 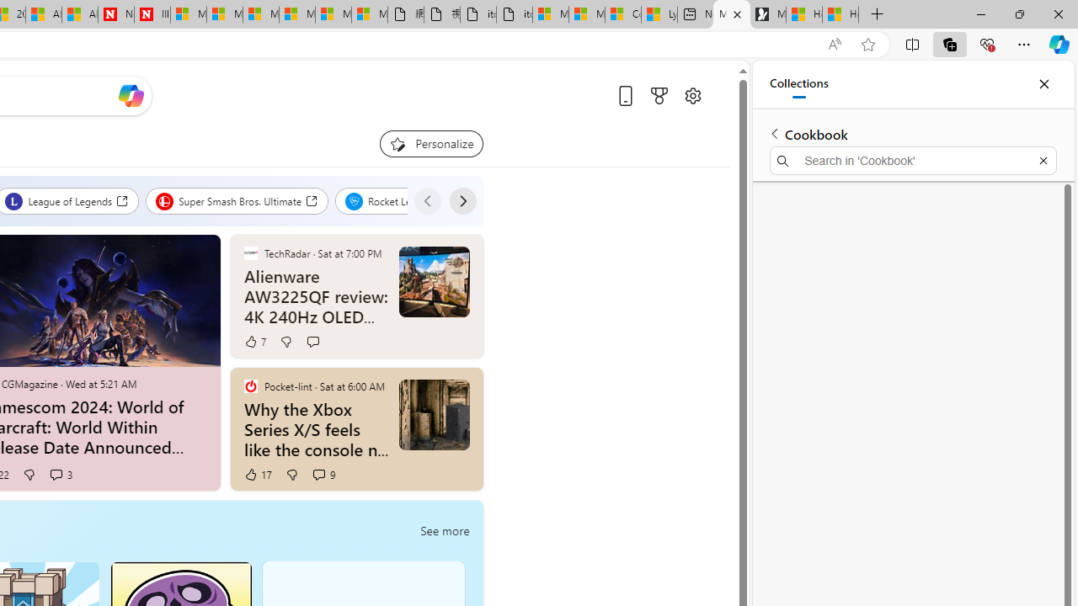 I want to click on Open Copilot, so click(x=131, y=96).